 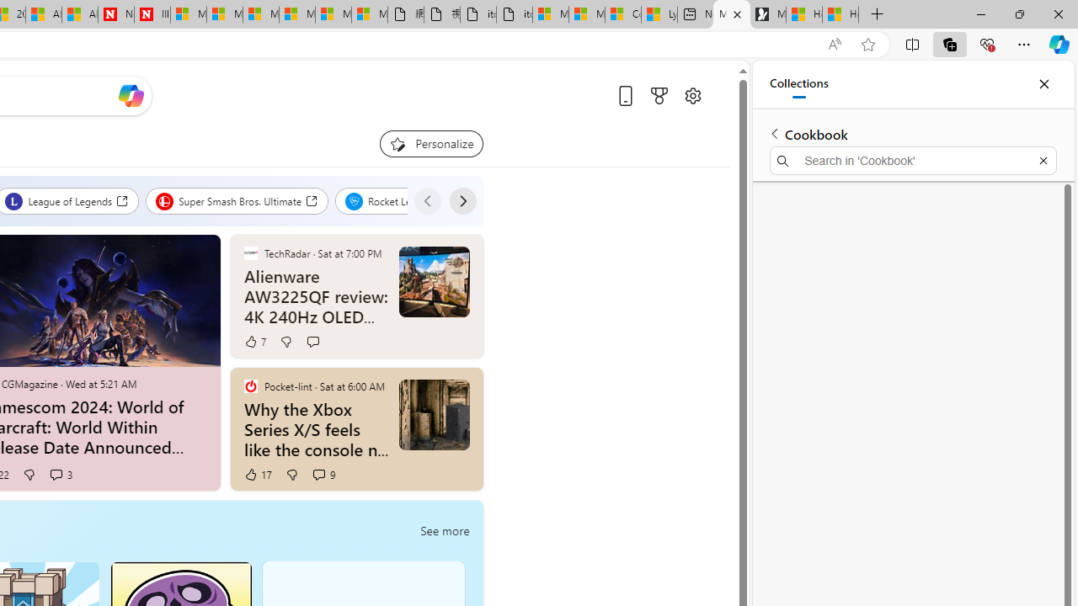 I want to click on Open Copilot, so click(x=131, y=96).